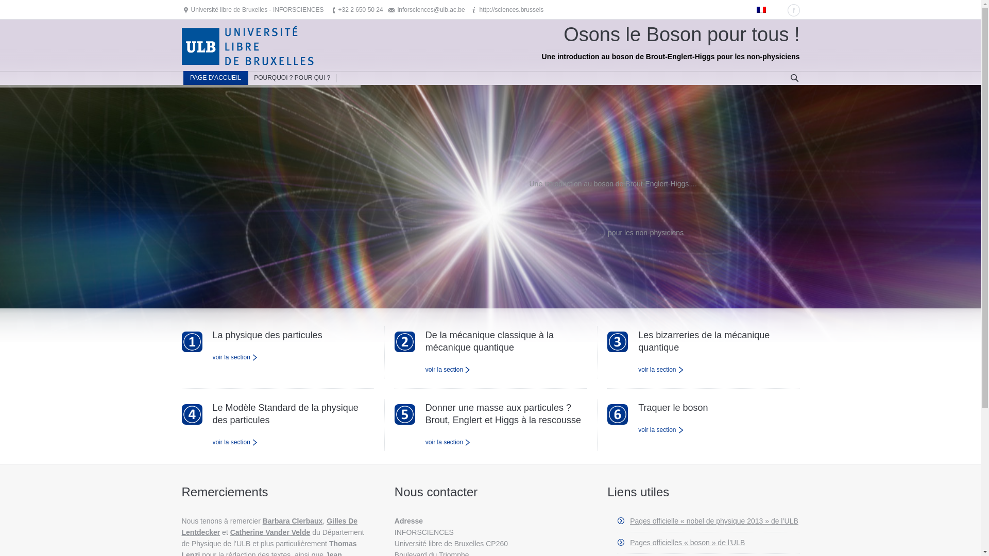 This screenshot has height=556, width=989. I want to click on voir la section, so click(235, 442).